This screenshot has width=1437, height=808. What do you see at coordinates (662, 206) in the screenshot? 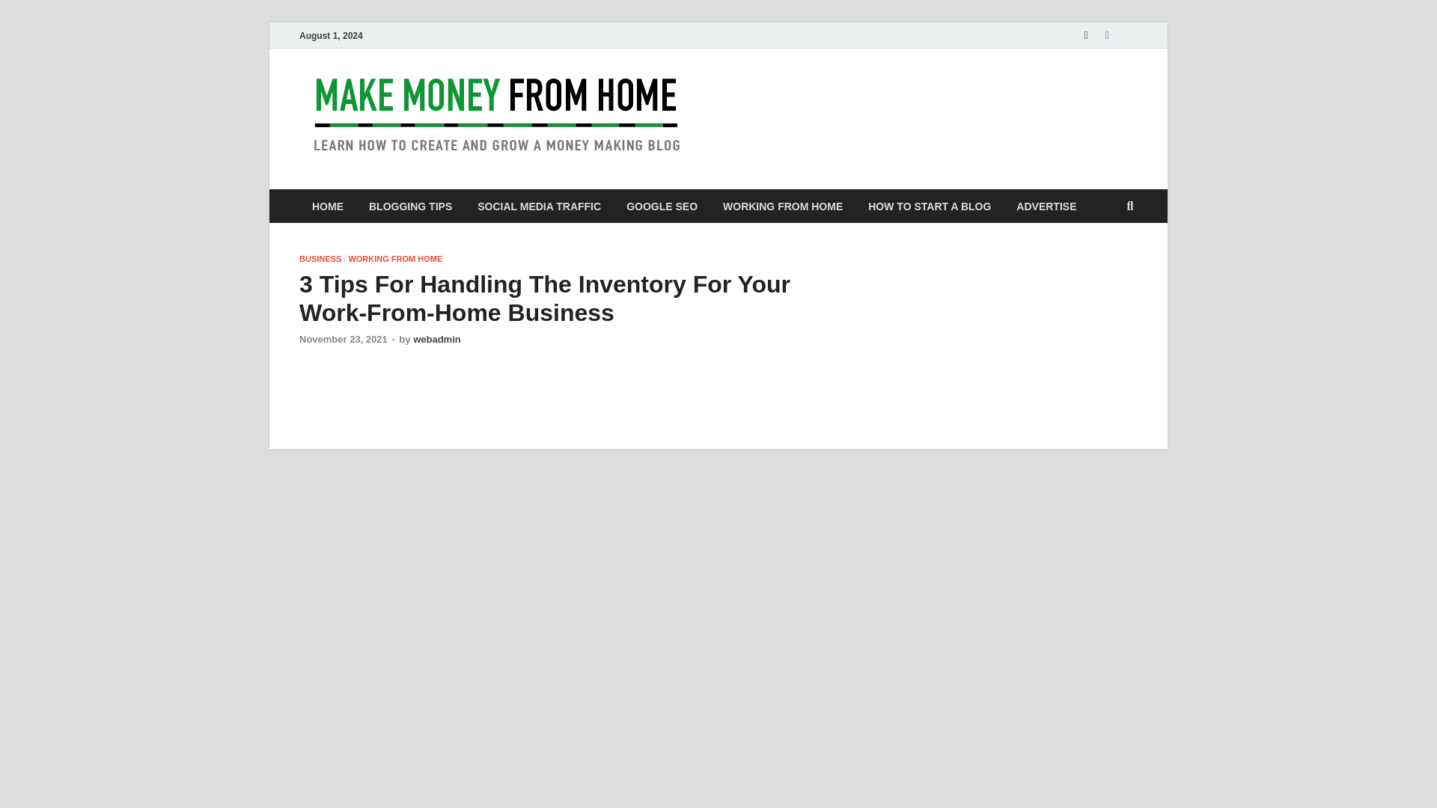
I see `GOOGLE SEO` at bounding box center [662, 206].